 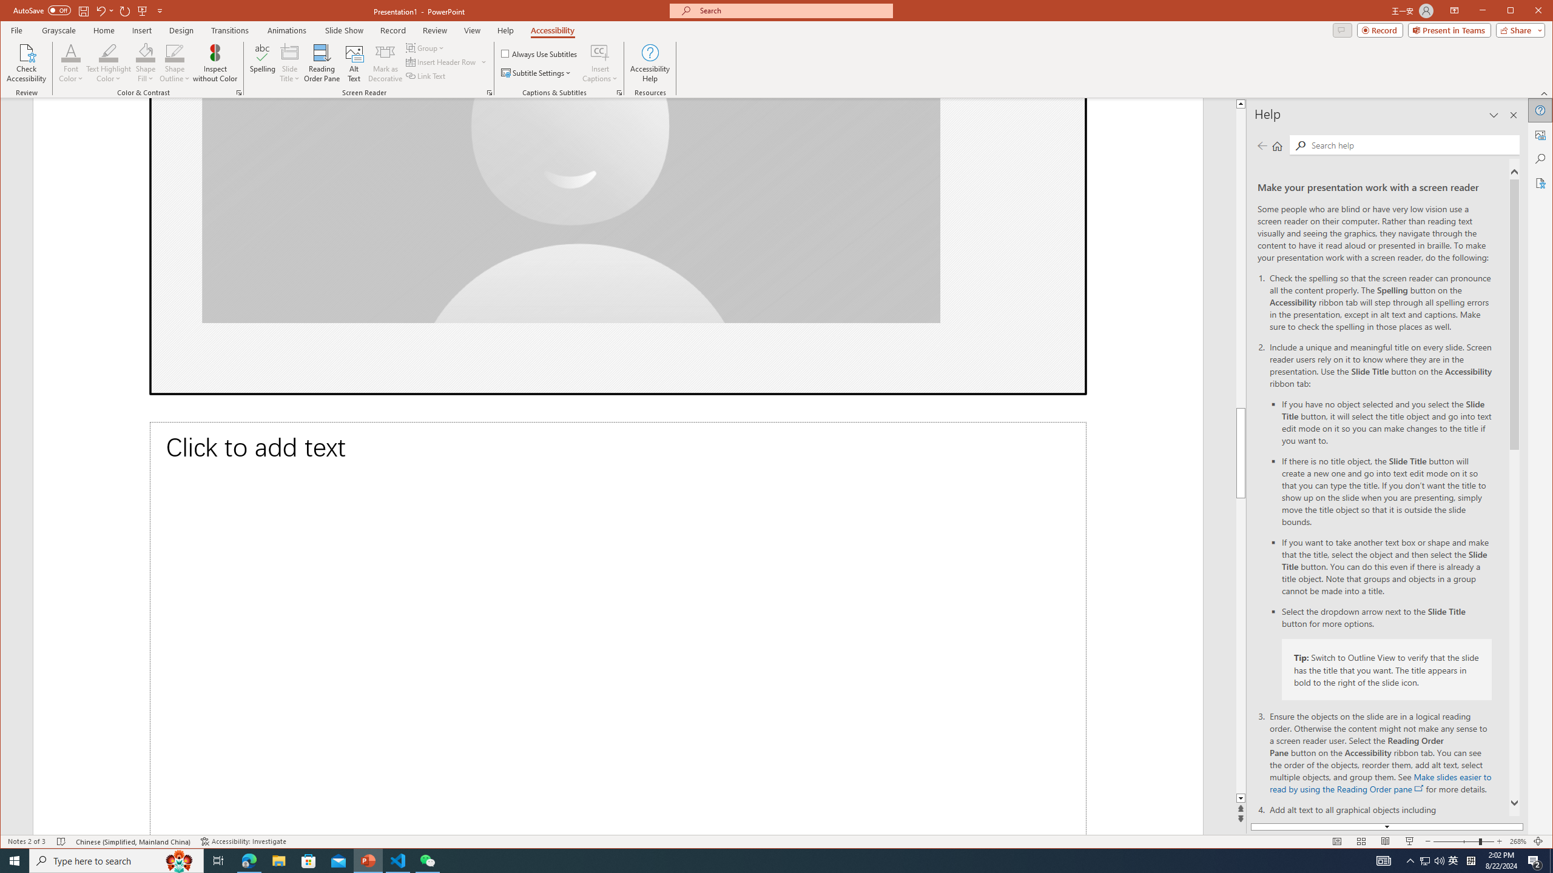 What do you see at coordinates (755, 861) in the screenshot?
I see `Captions & Subtitles` at bounding box center [755, 861].